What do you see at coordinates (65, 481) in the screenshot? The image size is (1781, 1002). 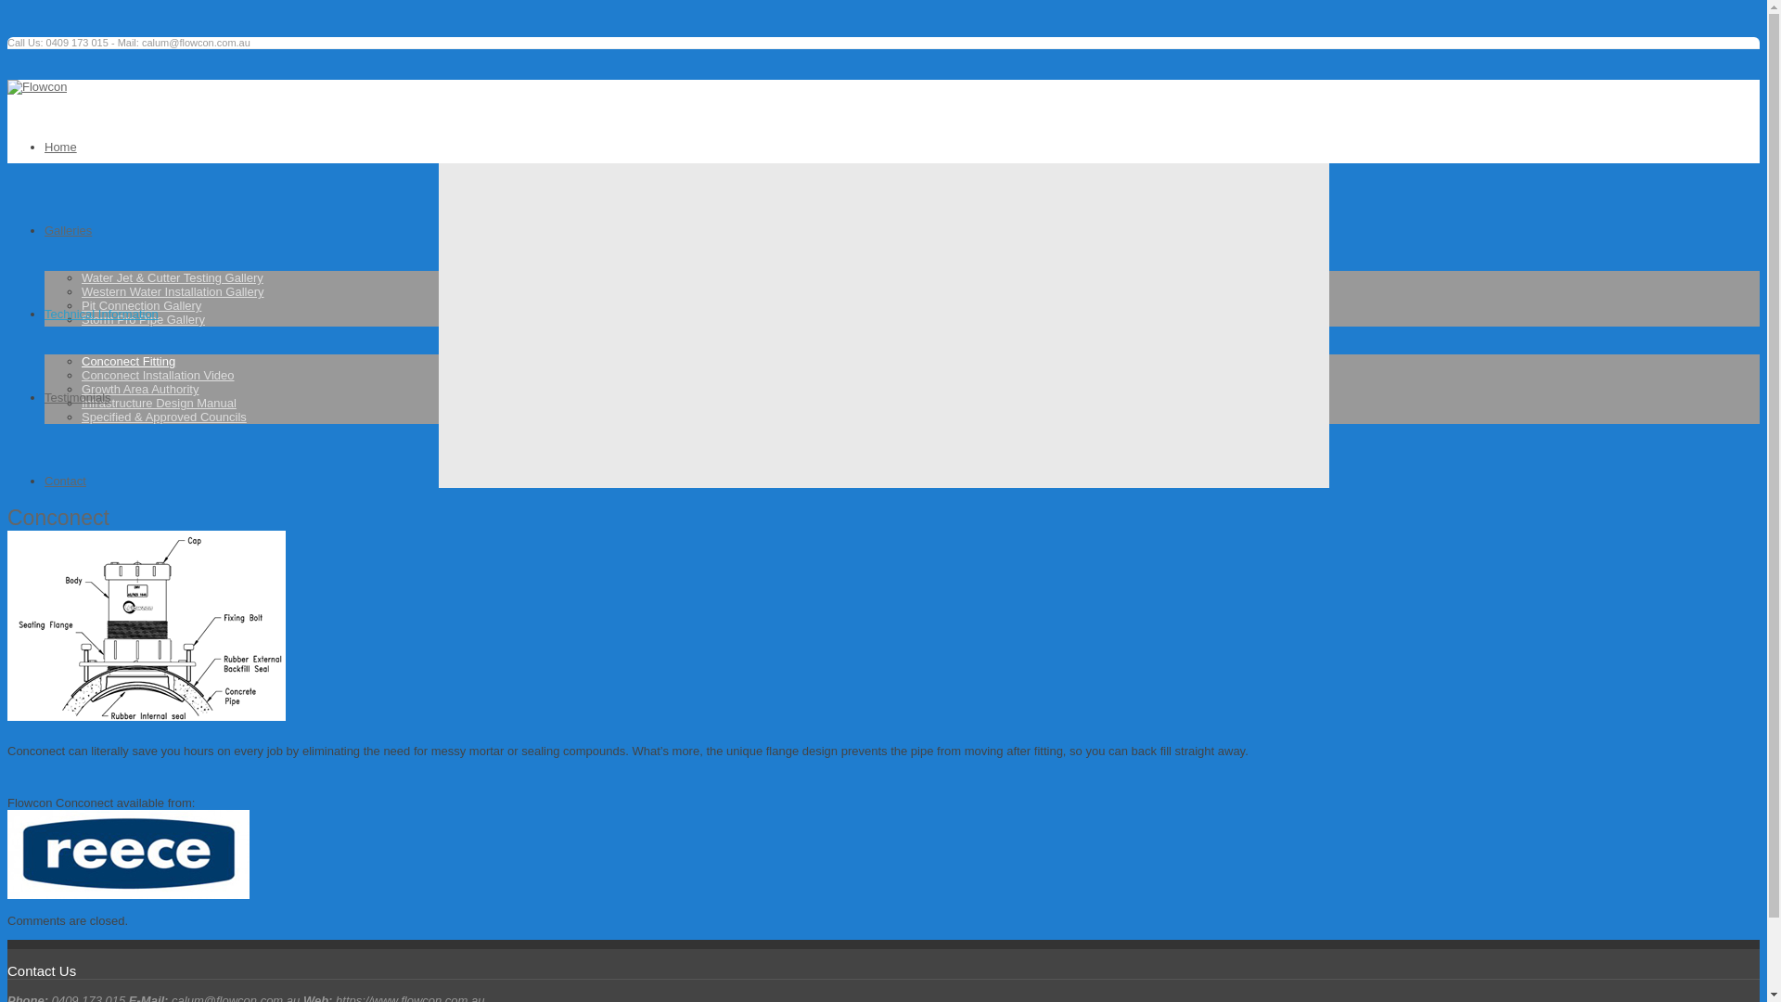 I see `Contact` at bounding box center [65, 481].